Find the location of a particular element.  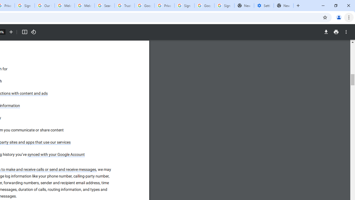

Search our Doodle Library Collection - Google Doodles is located at coordinates (104, 6).